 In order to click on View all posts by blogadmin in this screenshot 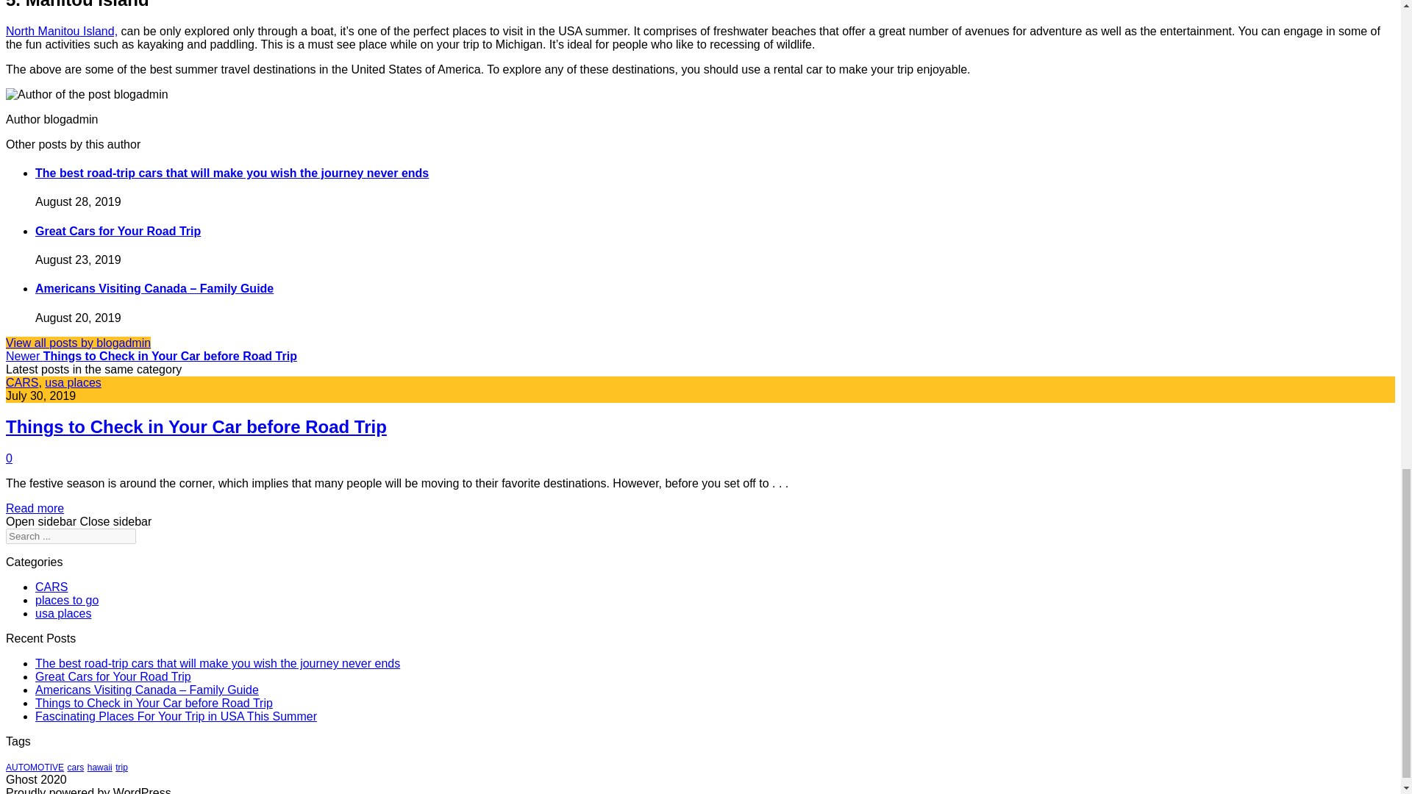, I will do `click(78, 343)`.